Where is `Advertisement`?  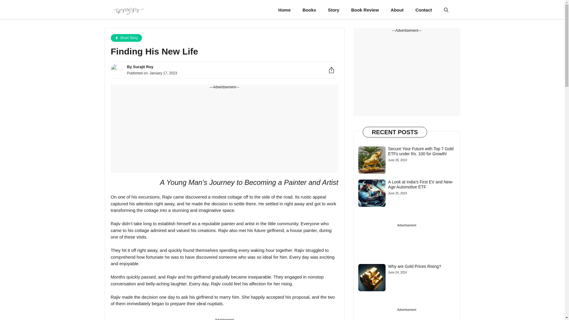 Advertisement is located at coordinates (225, 131).